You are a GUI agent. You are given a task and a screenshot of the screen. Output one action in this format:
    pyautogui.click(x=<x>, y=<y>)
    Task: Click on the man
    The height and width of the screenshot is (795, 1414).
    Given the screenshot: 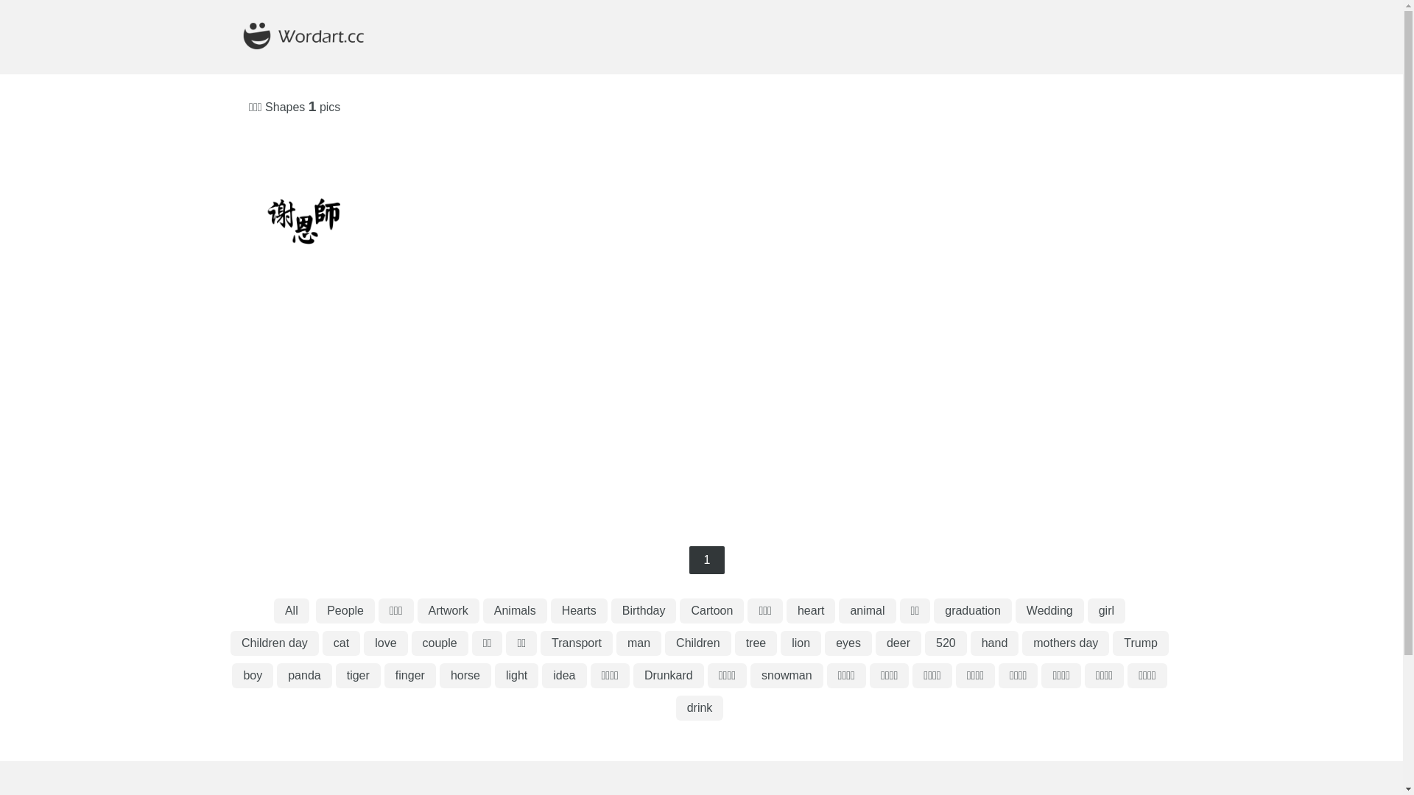 What is the action you would take?
    pyautogui.click(x=639, y=643)
    